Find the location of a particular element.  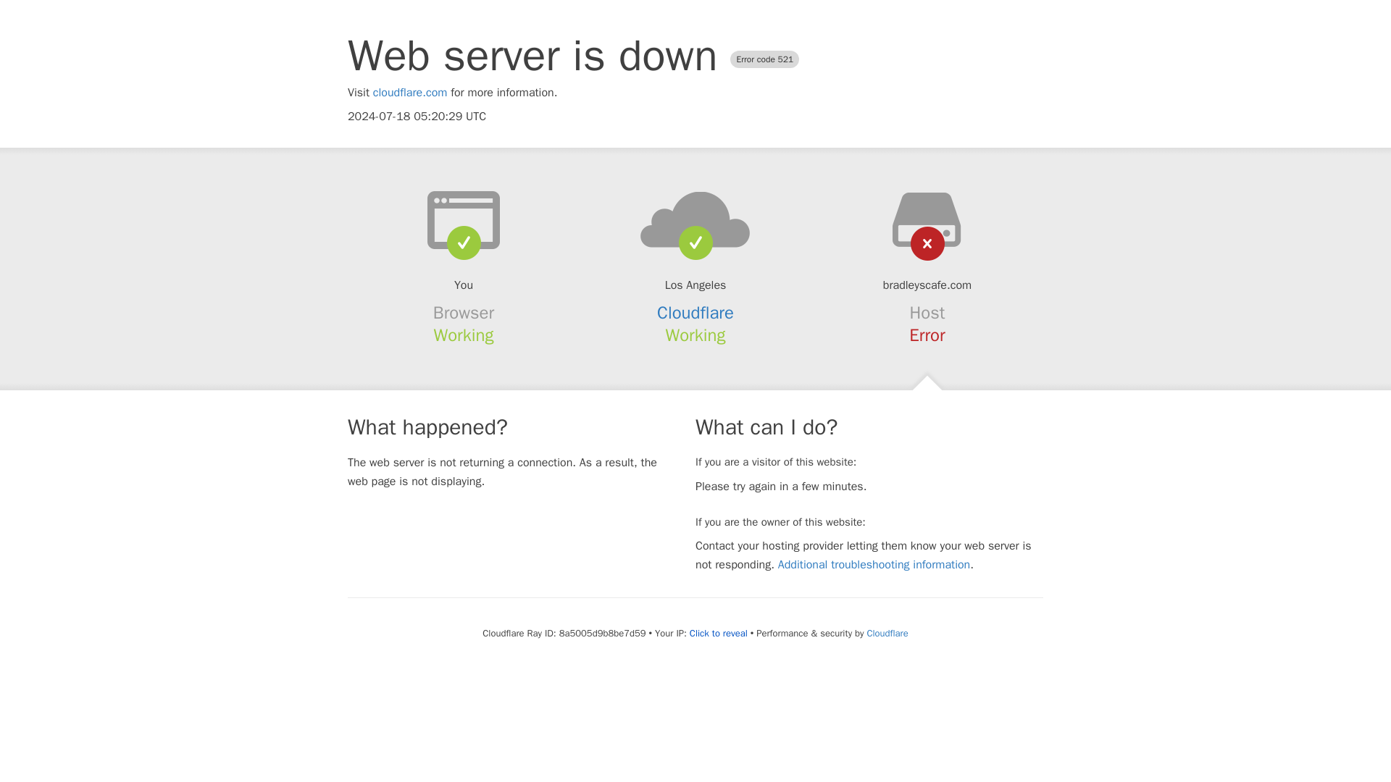

Cloudflare is located at coordinates (695, 313).